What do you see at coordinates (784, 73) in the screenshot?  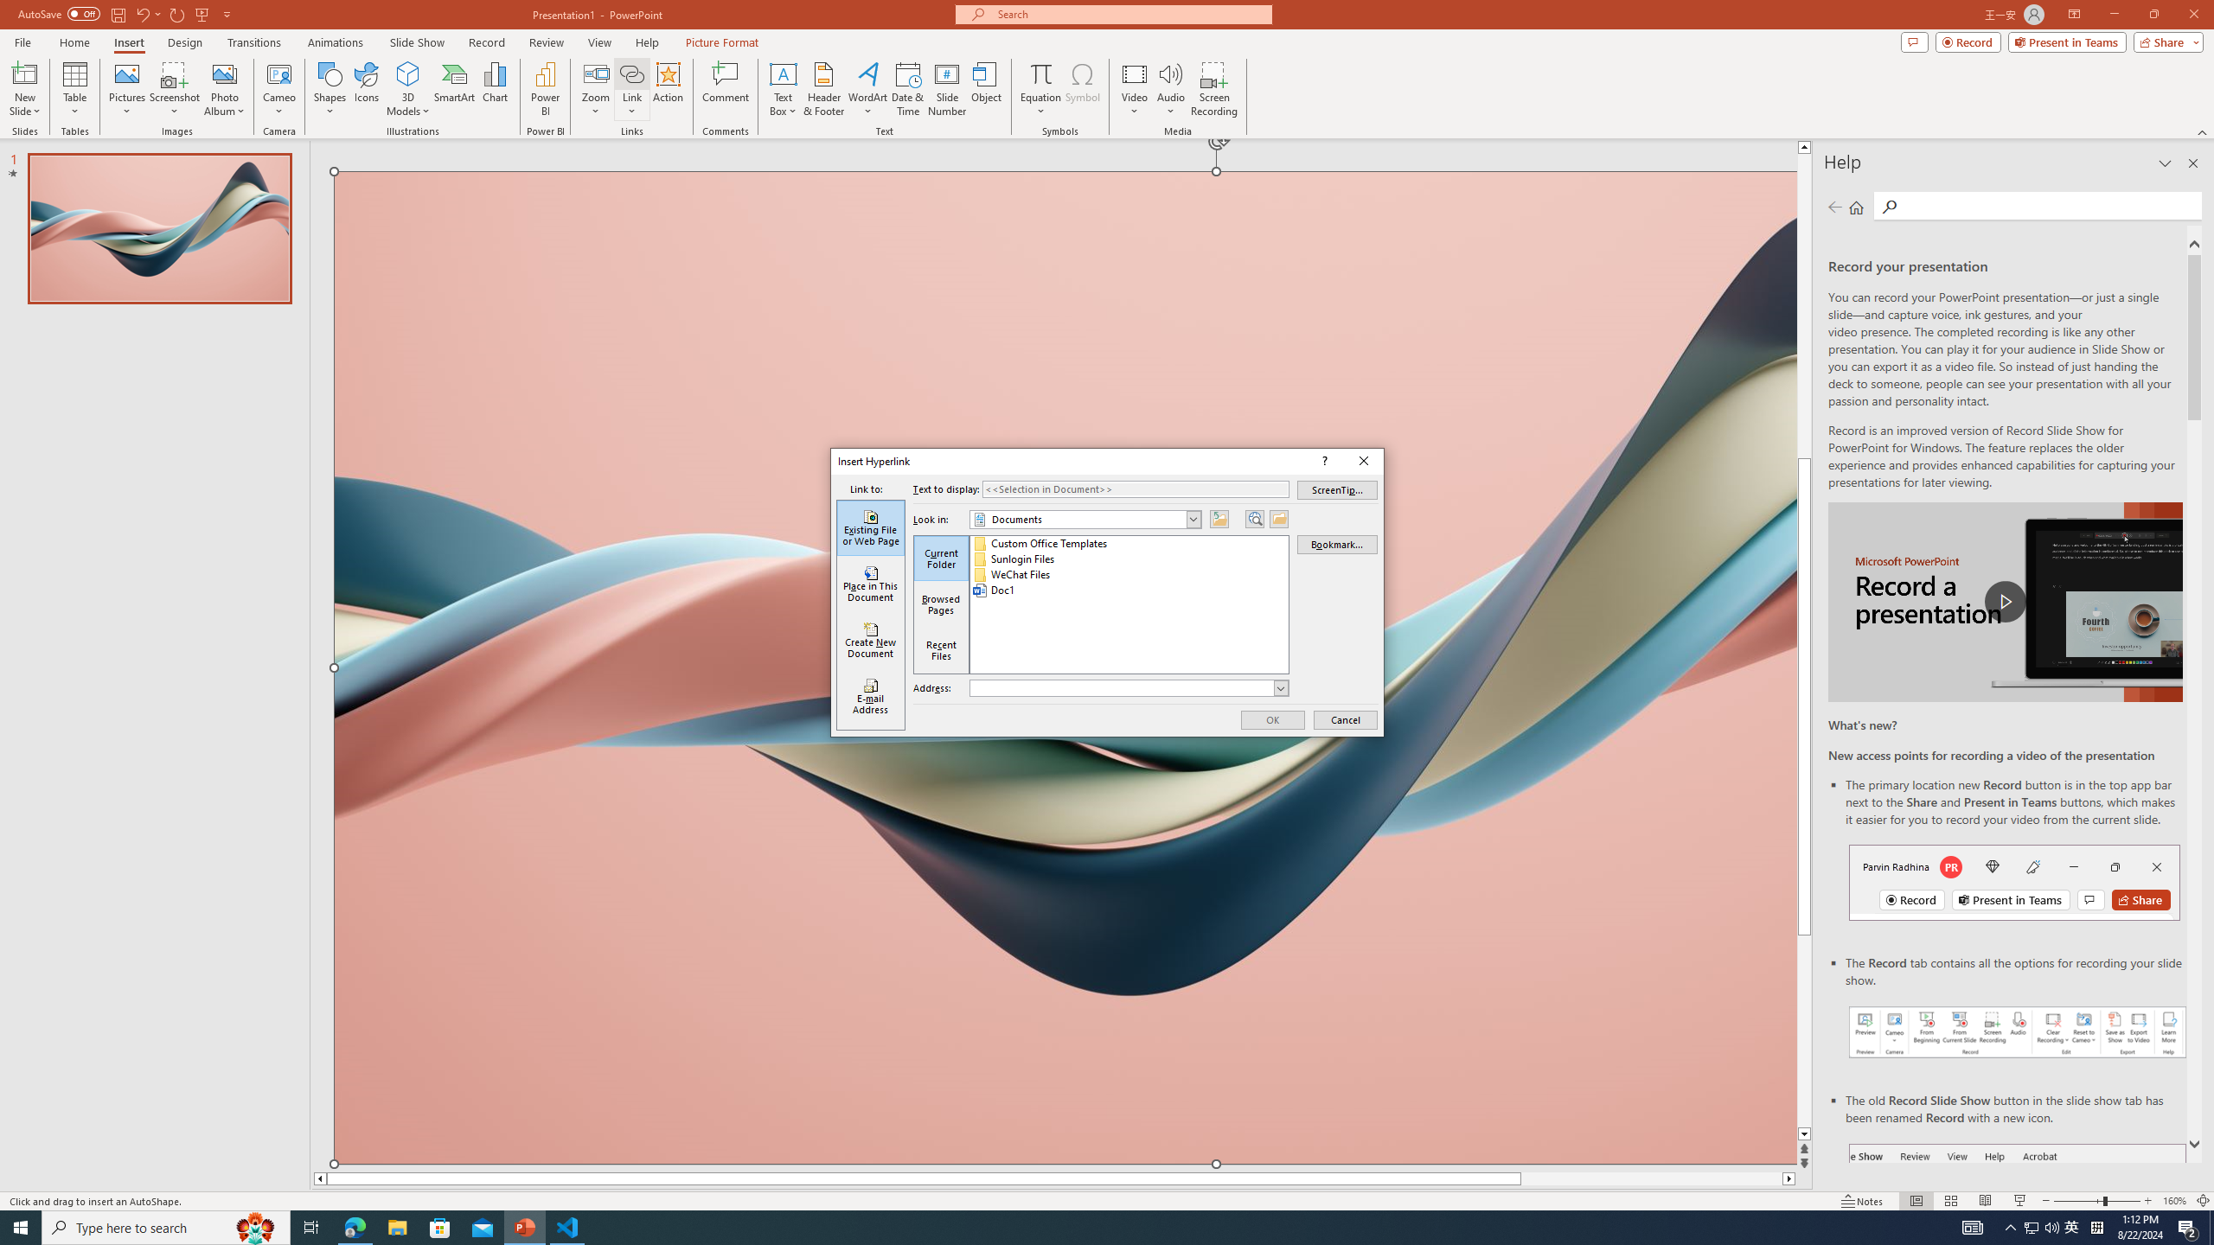 I see `Draw Horizontal Text Box` at bounding box center [784, 73].